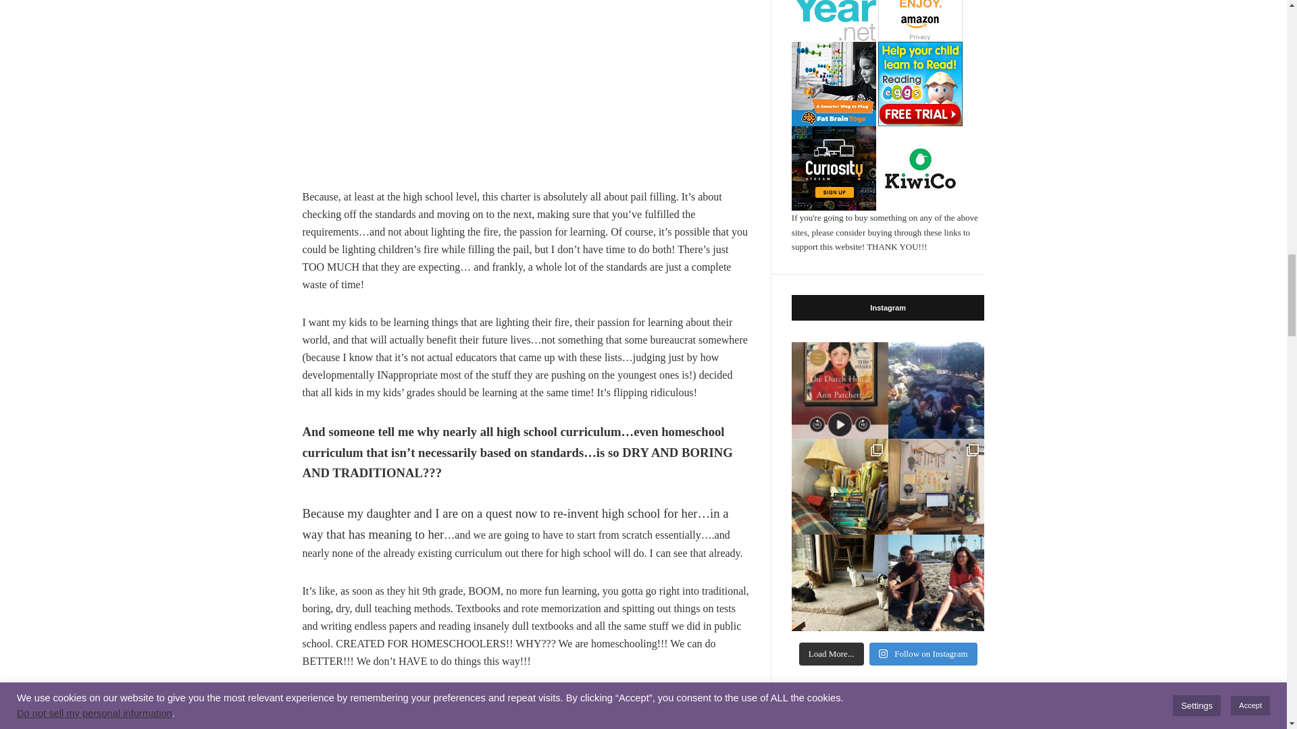 This screenshot has height=729, width=1297. I want to click on Journey to a more inspiring high school experience... 2, so click(526, 84).